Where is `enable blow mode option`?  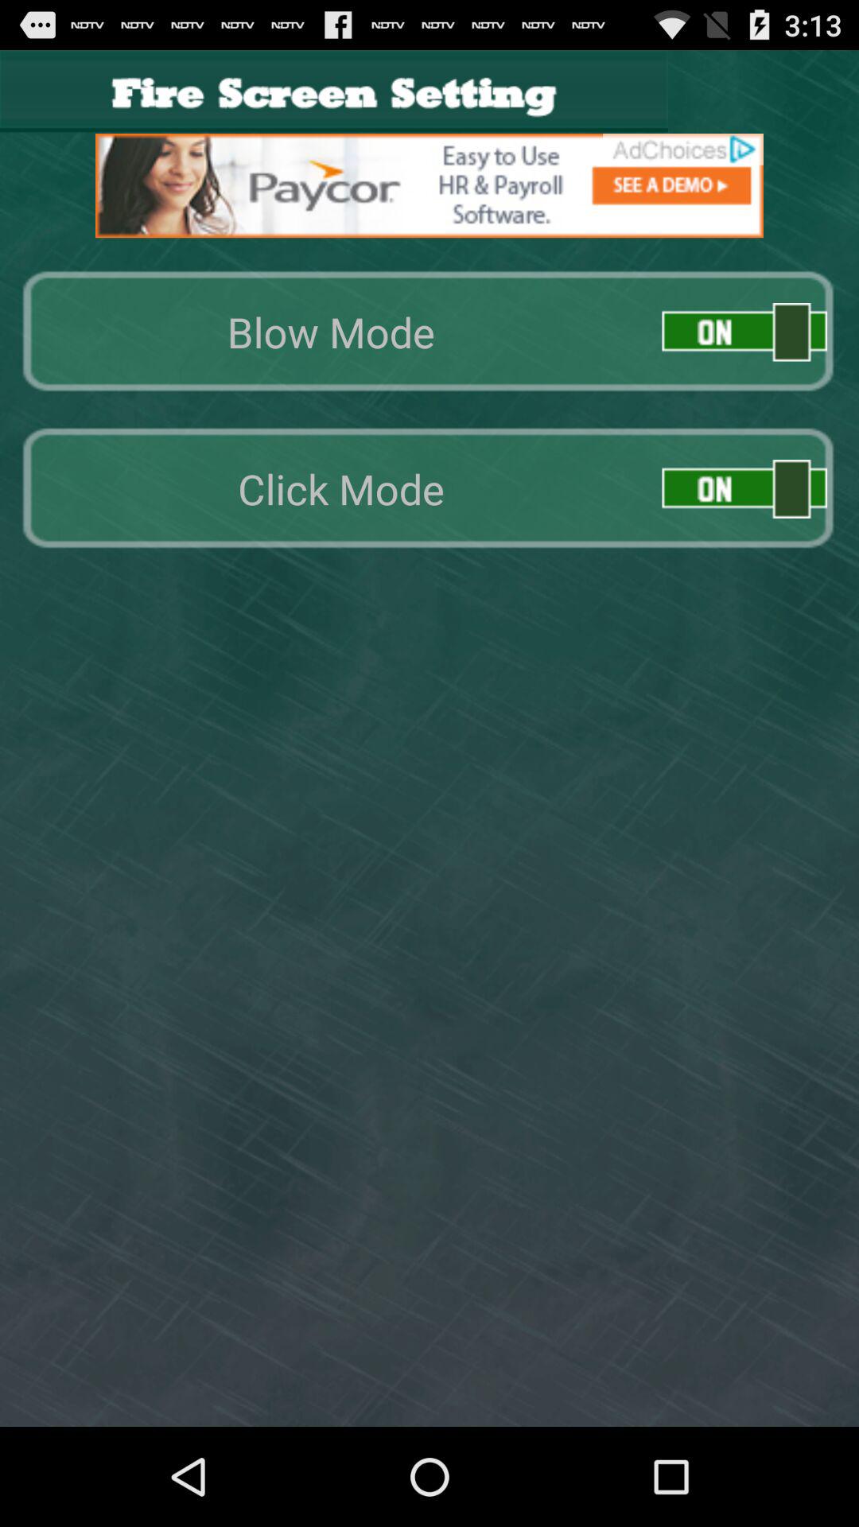 enable blow mode option is located at coordinates (744, 332).